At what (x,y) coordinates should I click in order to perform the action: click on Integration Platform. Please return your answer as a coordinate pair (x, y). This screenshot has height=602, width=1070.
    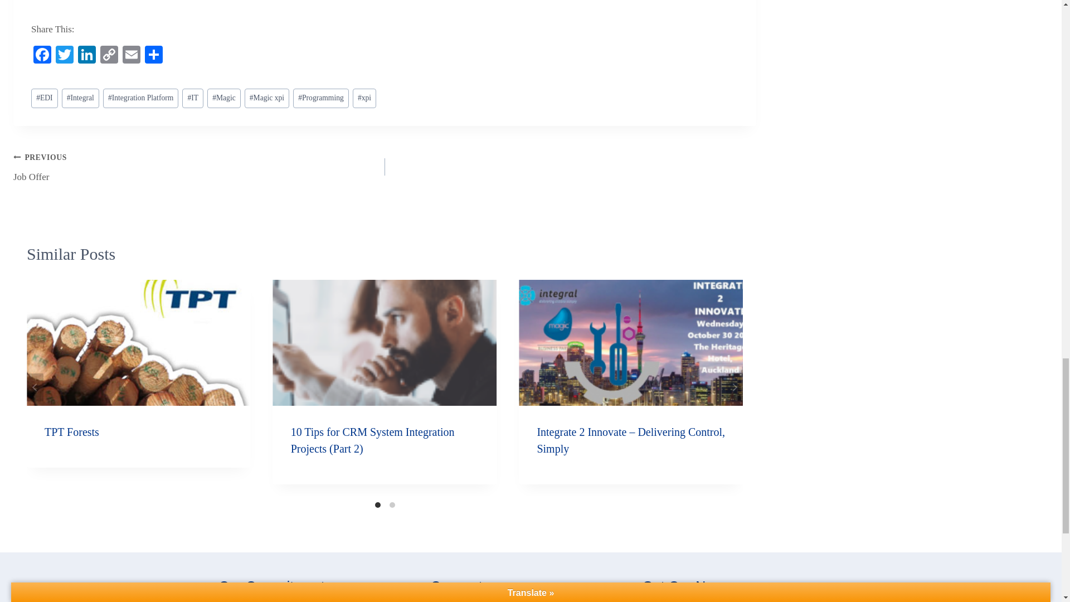
    Looking at the image, I should click on (140, 98).